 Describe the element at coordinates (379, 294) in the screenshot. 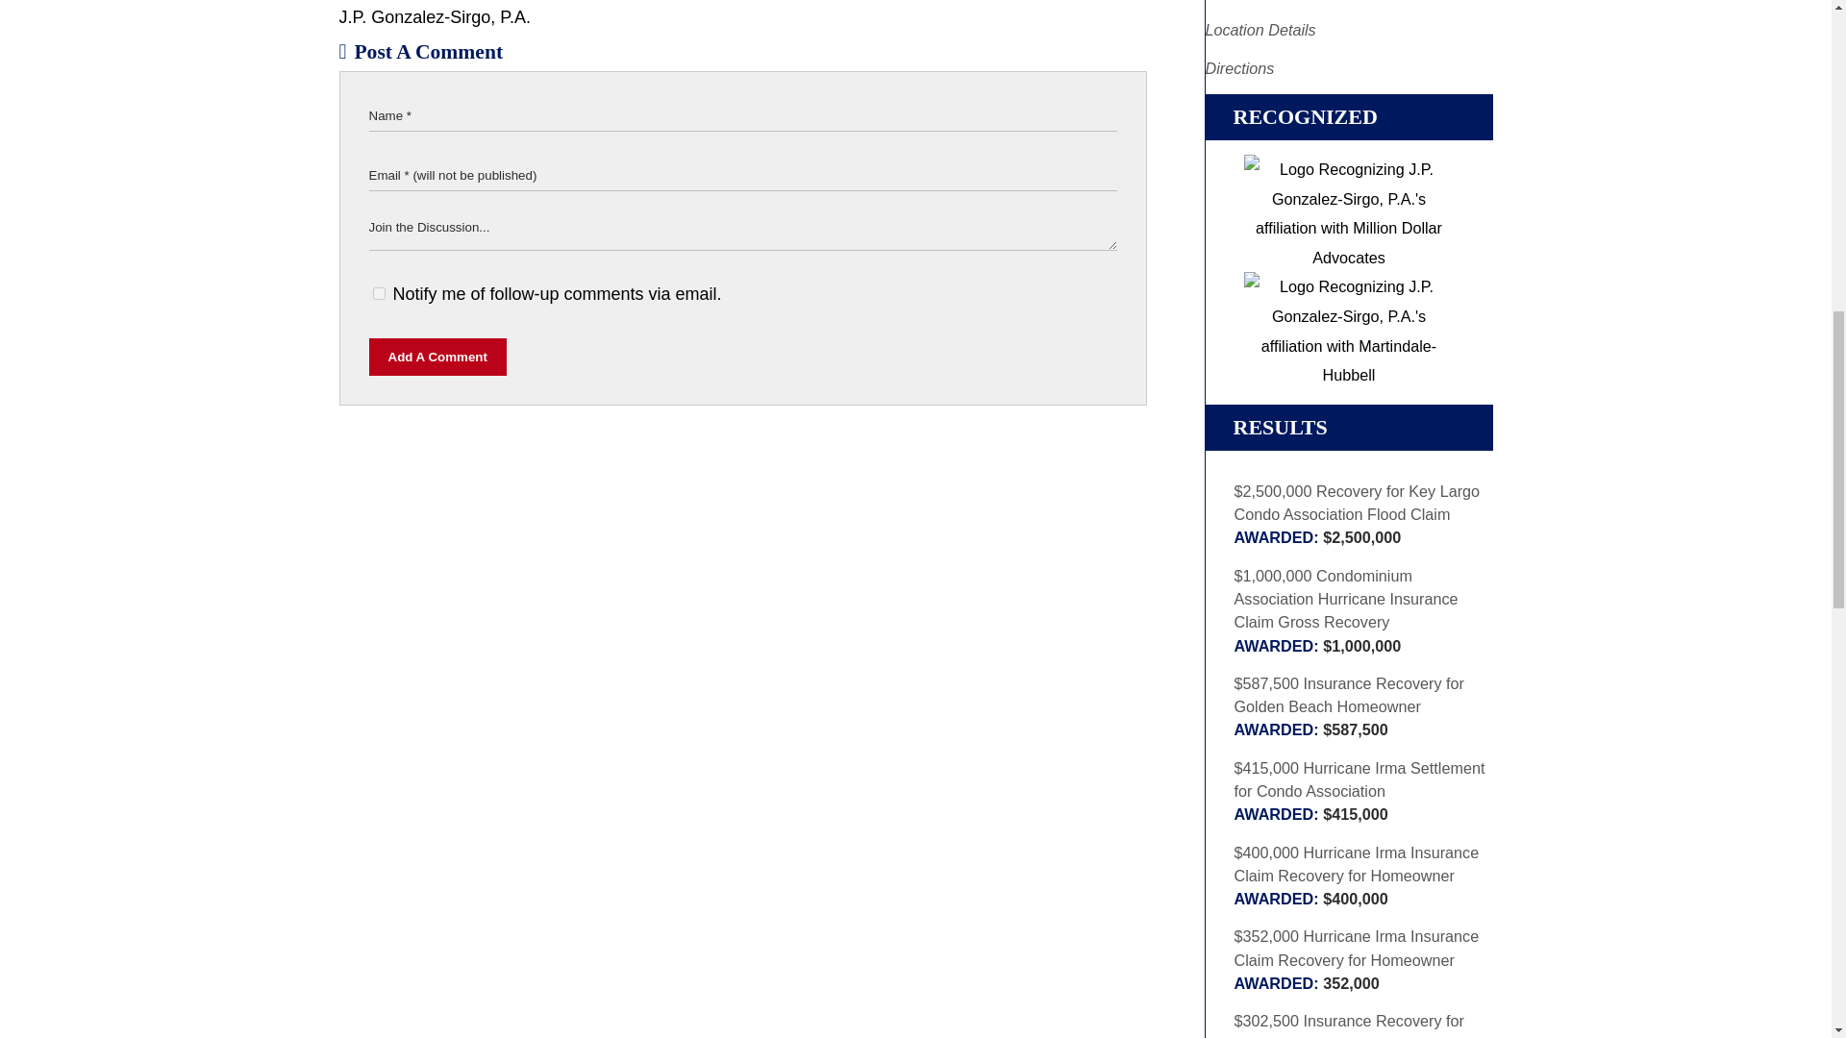

I see `1` at that location.